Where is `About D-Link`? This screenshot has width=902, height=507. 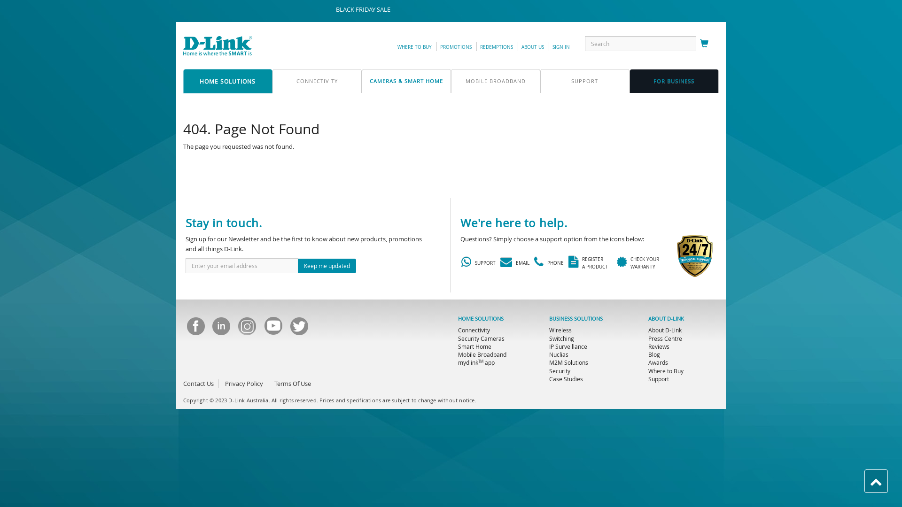 About D-Link is located at coordinates (665, 330).